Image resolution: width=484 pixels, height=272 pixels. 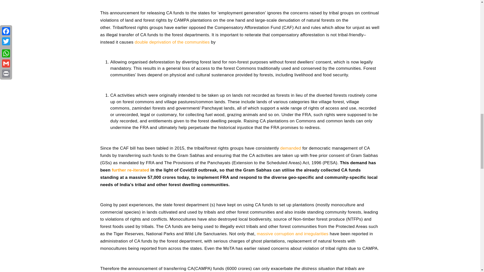 I want to click on double deprivation of the communities, so click(x=172, y=42).